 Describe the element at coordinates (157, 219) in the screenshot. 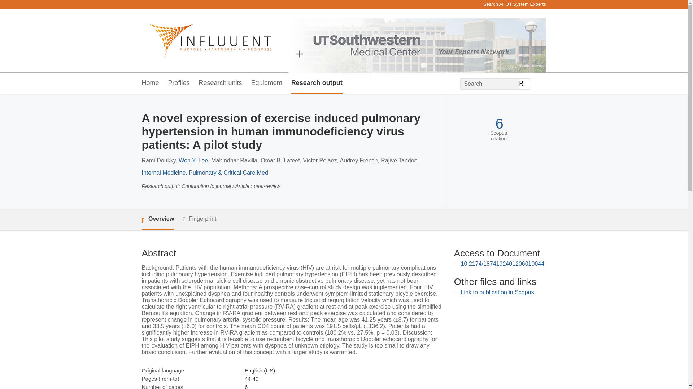

I see `Overview` at that location.